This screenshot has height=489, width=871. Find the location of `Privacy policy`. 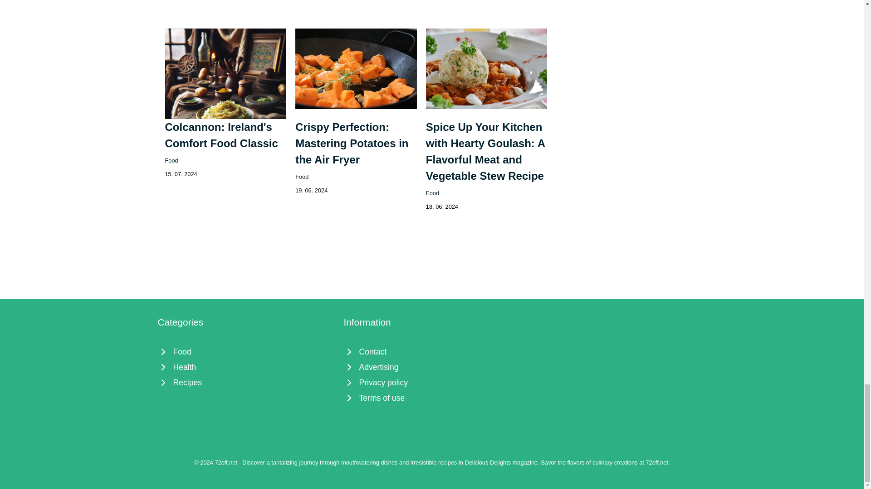

Privacy policy is located at coordinates (432, 382).